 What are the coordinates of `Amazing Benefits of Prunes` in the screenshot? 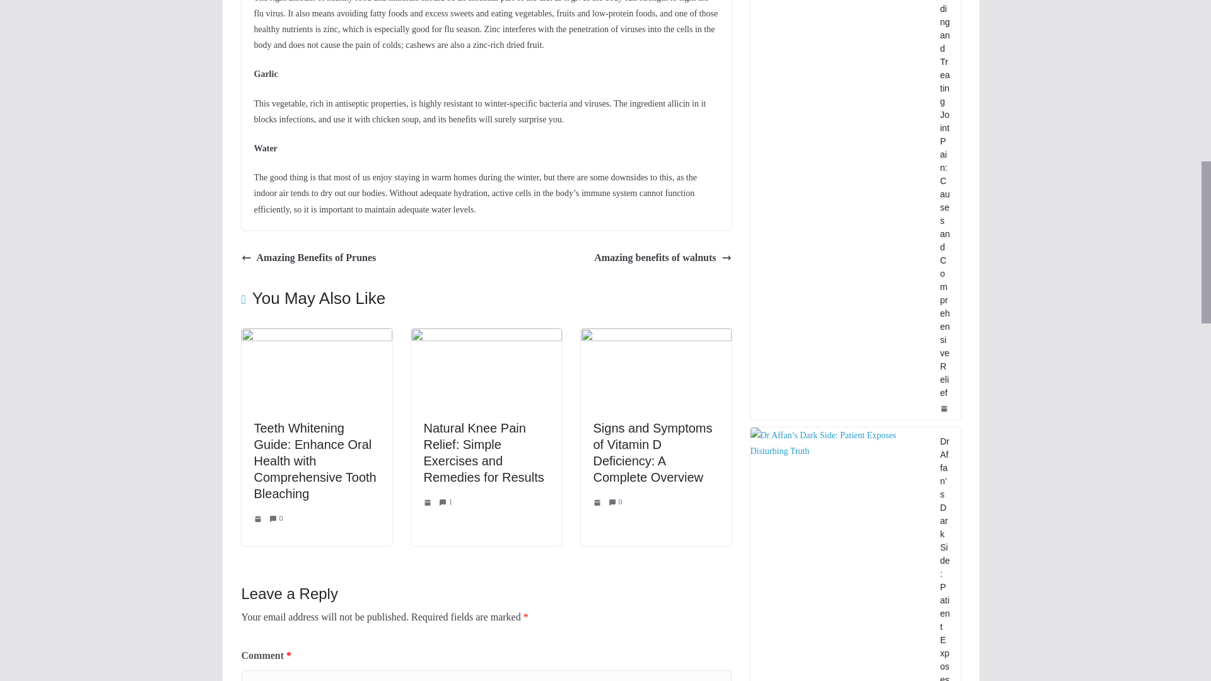 It's located at (308, 259).